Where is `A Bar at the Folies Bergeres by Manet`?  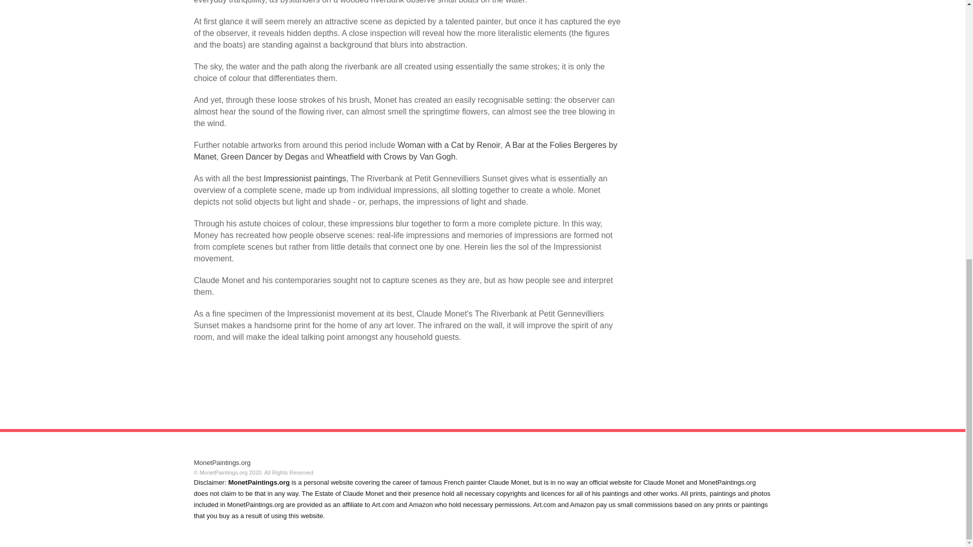
A Bar at the Folies Bergeres by Manet is located at coordinates (405, 150).